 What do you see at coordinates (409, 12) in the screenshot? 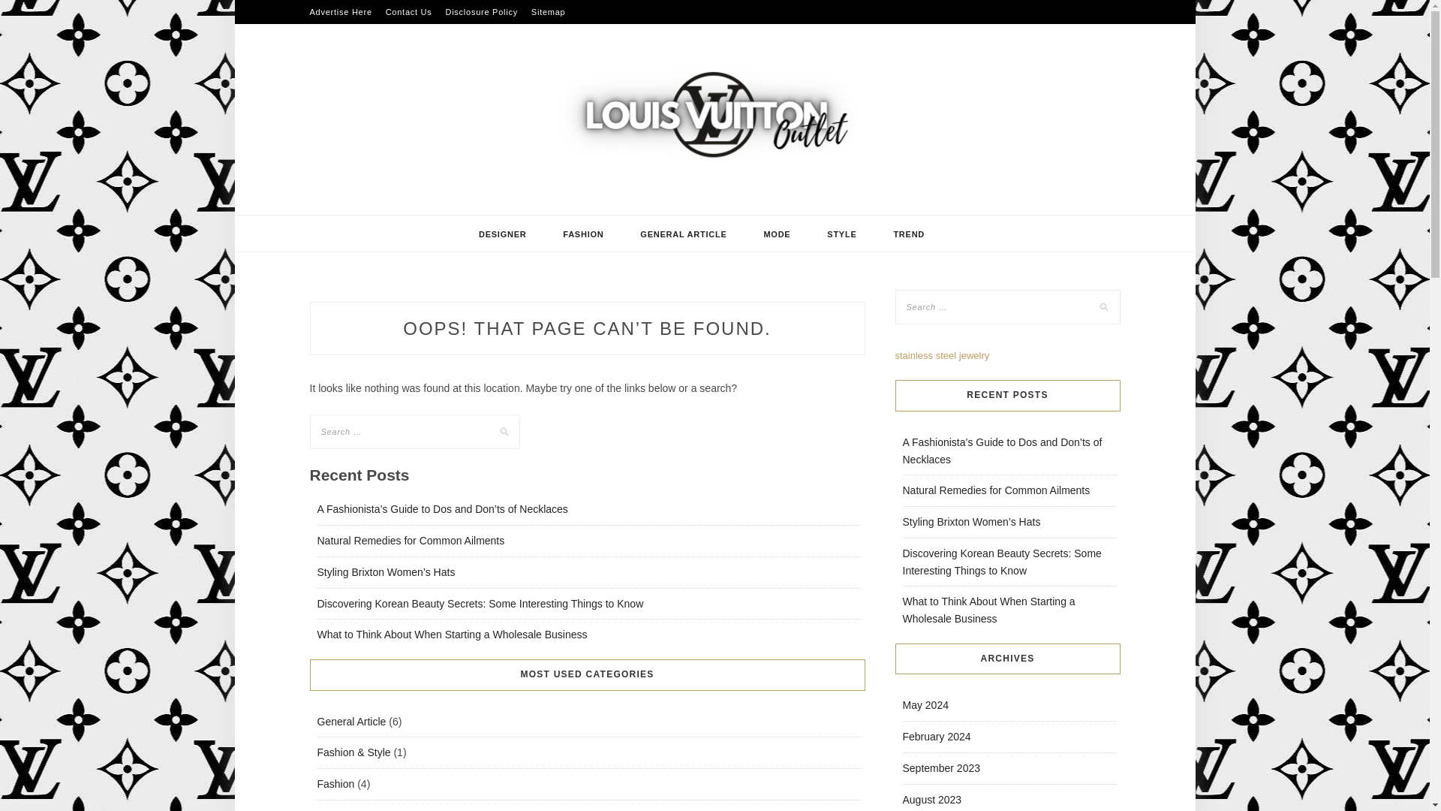
I see `Contact Us` at bounding box center [409, 12].